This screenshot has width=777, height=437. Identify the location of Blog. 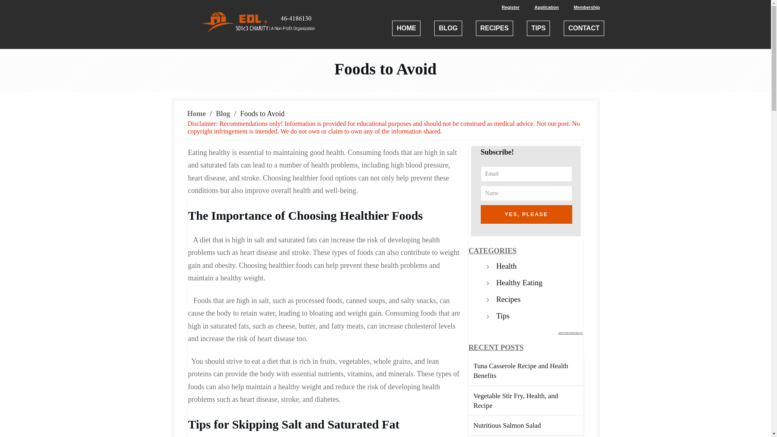
(223, 113).